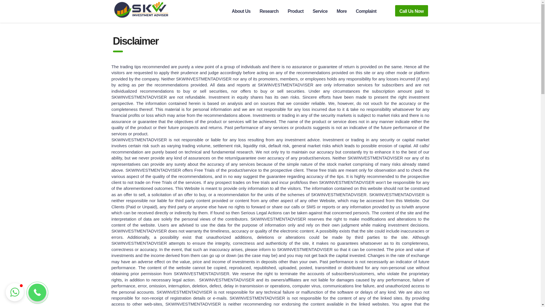  I want to click on Complaint, so click(366, 11).